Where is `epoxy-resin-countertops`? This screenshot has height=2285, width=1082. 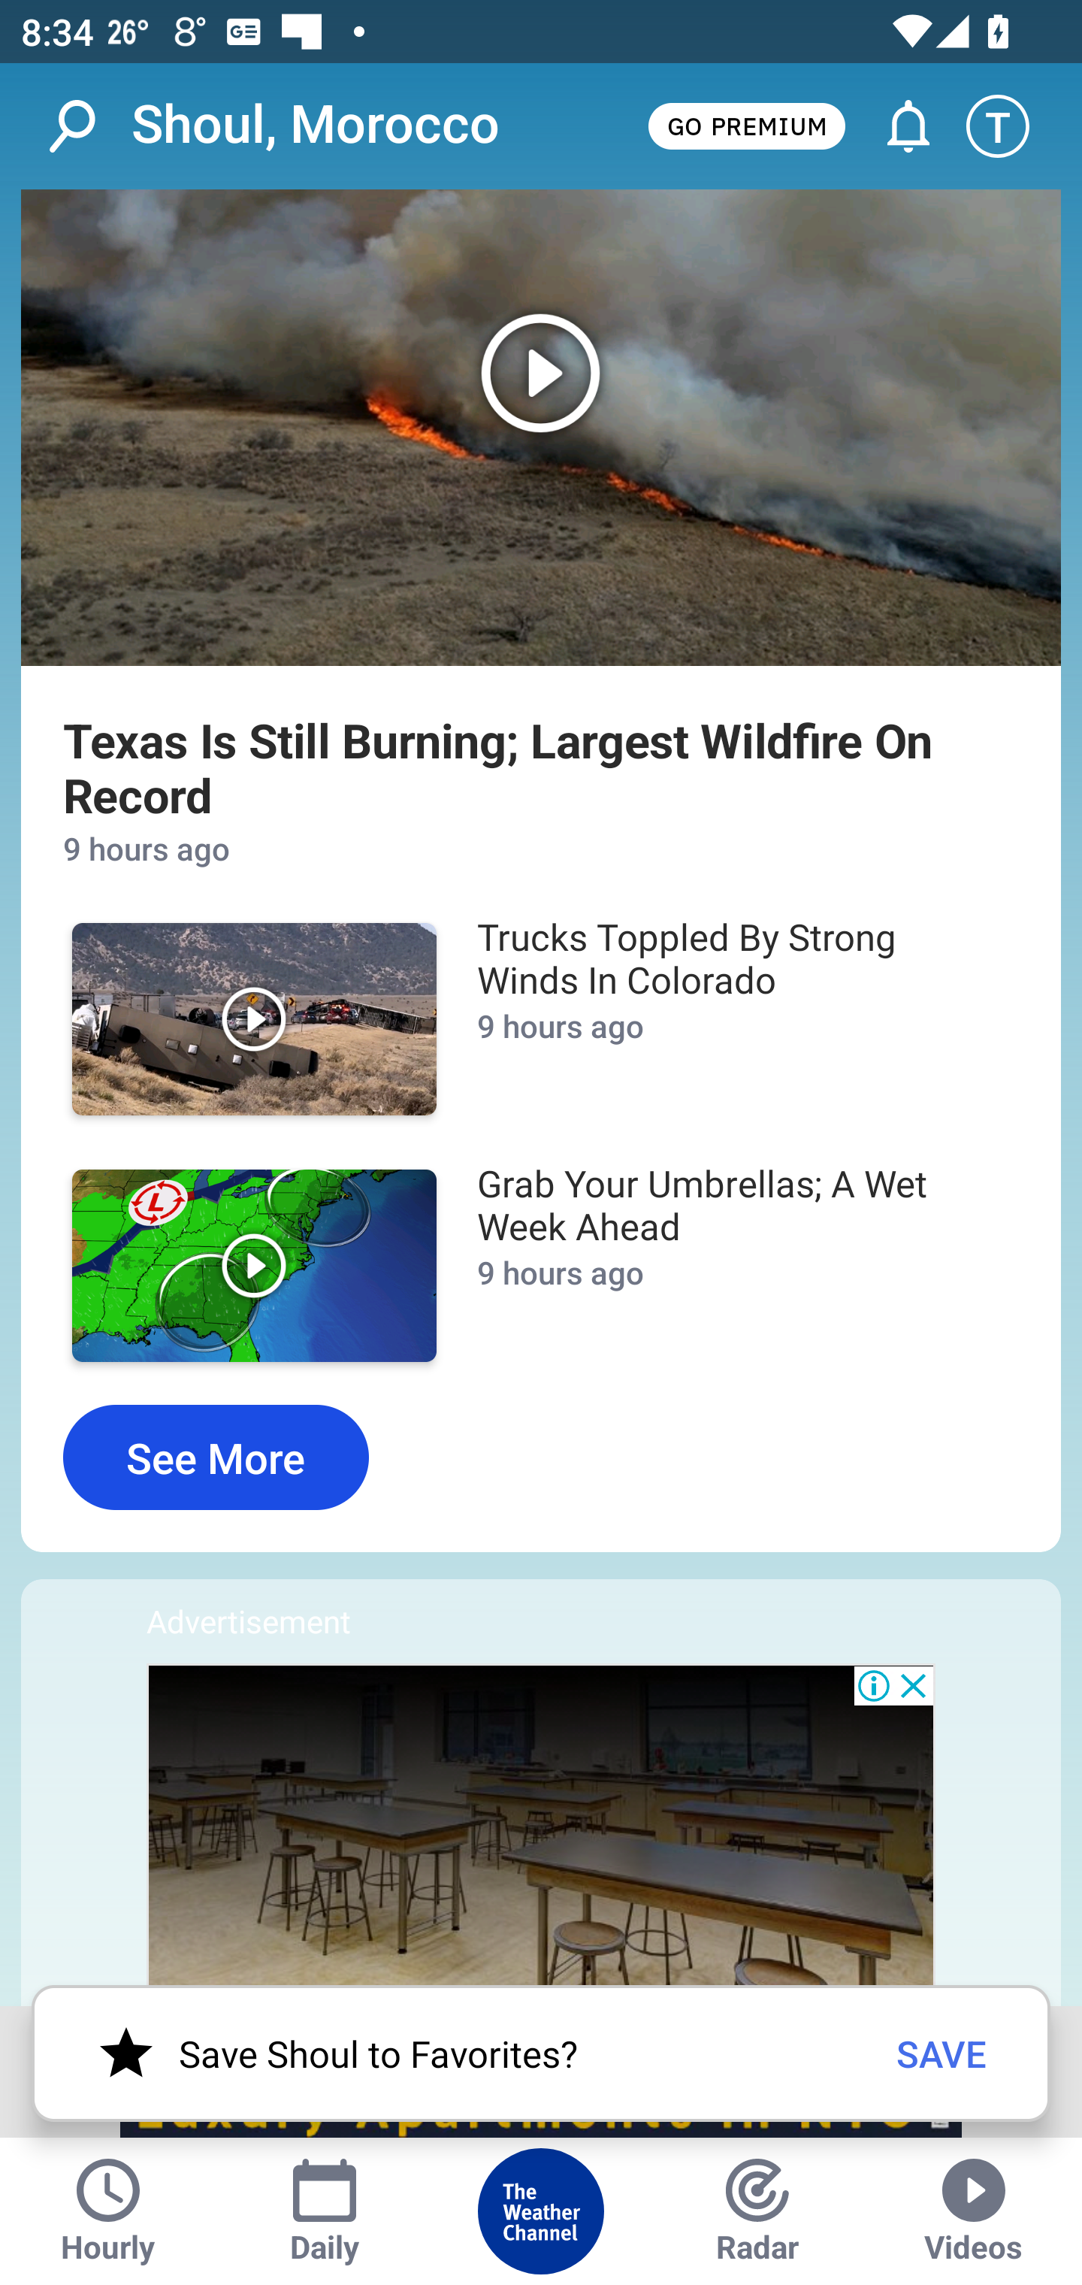 epoxy-resin-countertops is located at coordinates (541, 1835).